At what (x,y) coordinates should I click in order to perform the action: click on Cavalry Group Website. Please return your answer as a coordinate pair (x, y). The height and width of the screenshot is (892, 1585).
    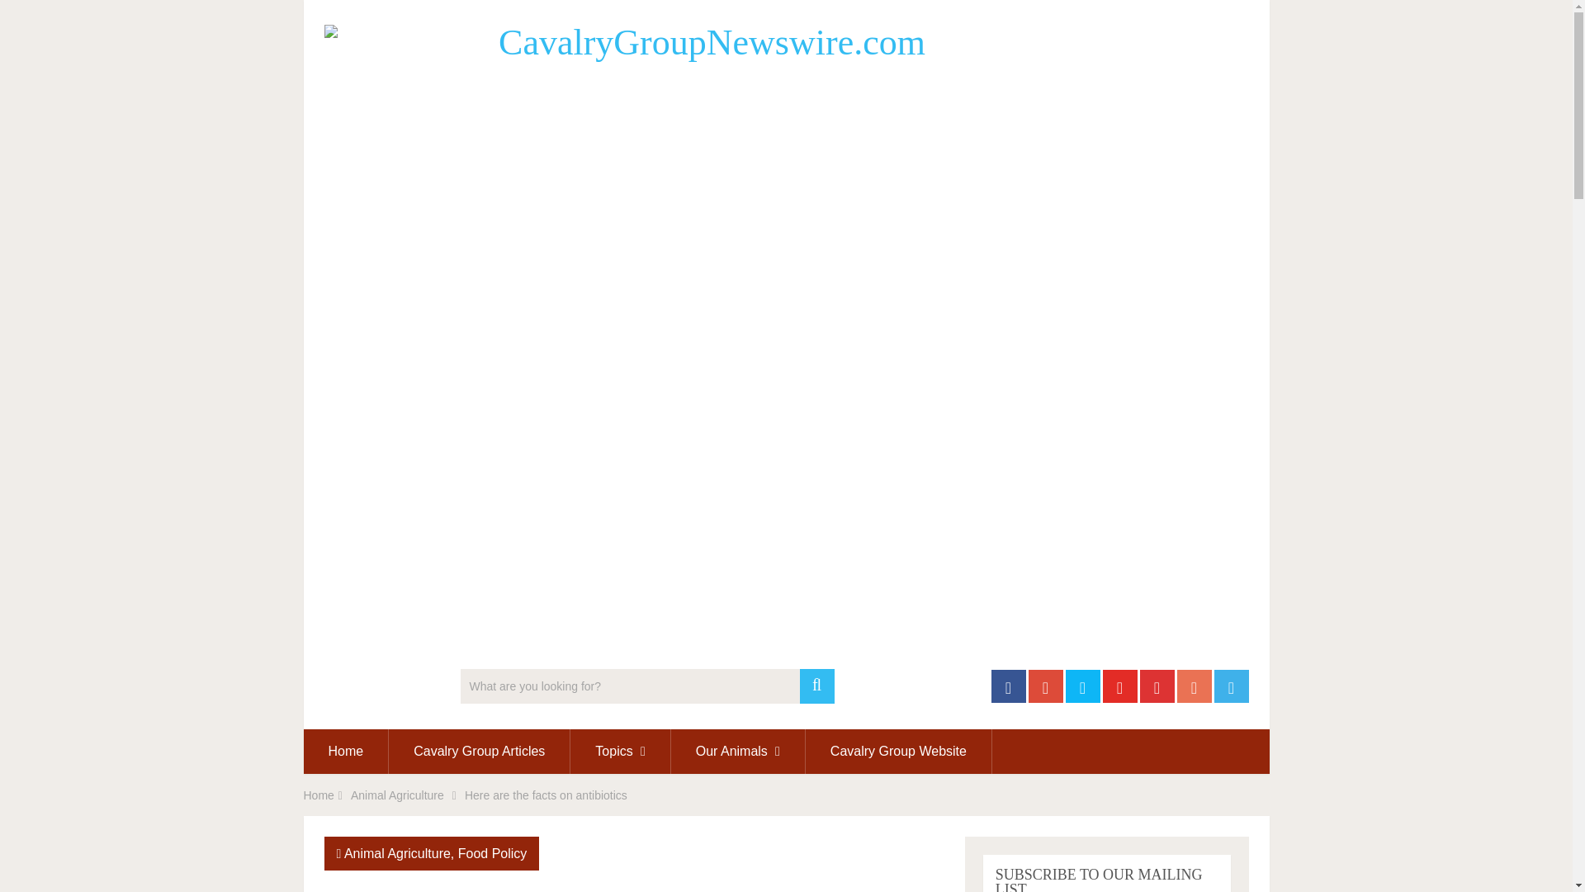
    Looking at the image, I should click on (898, 752).